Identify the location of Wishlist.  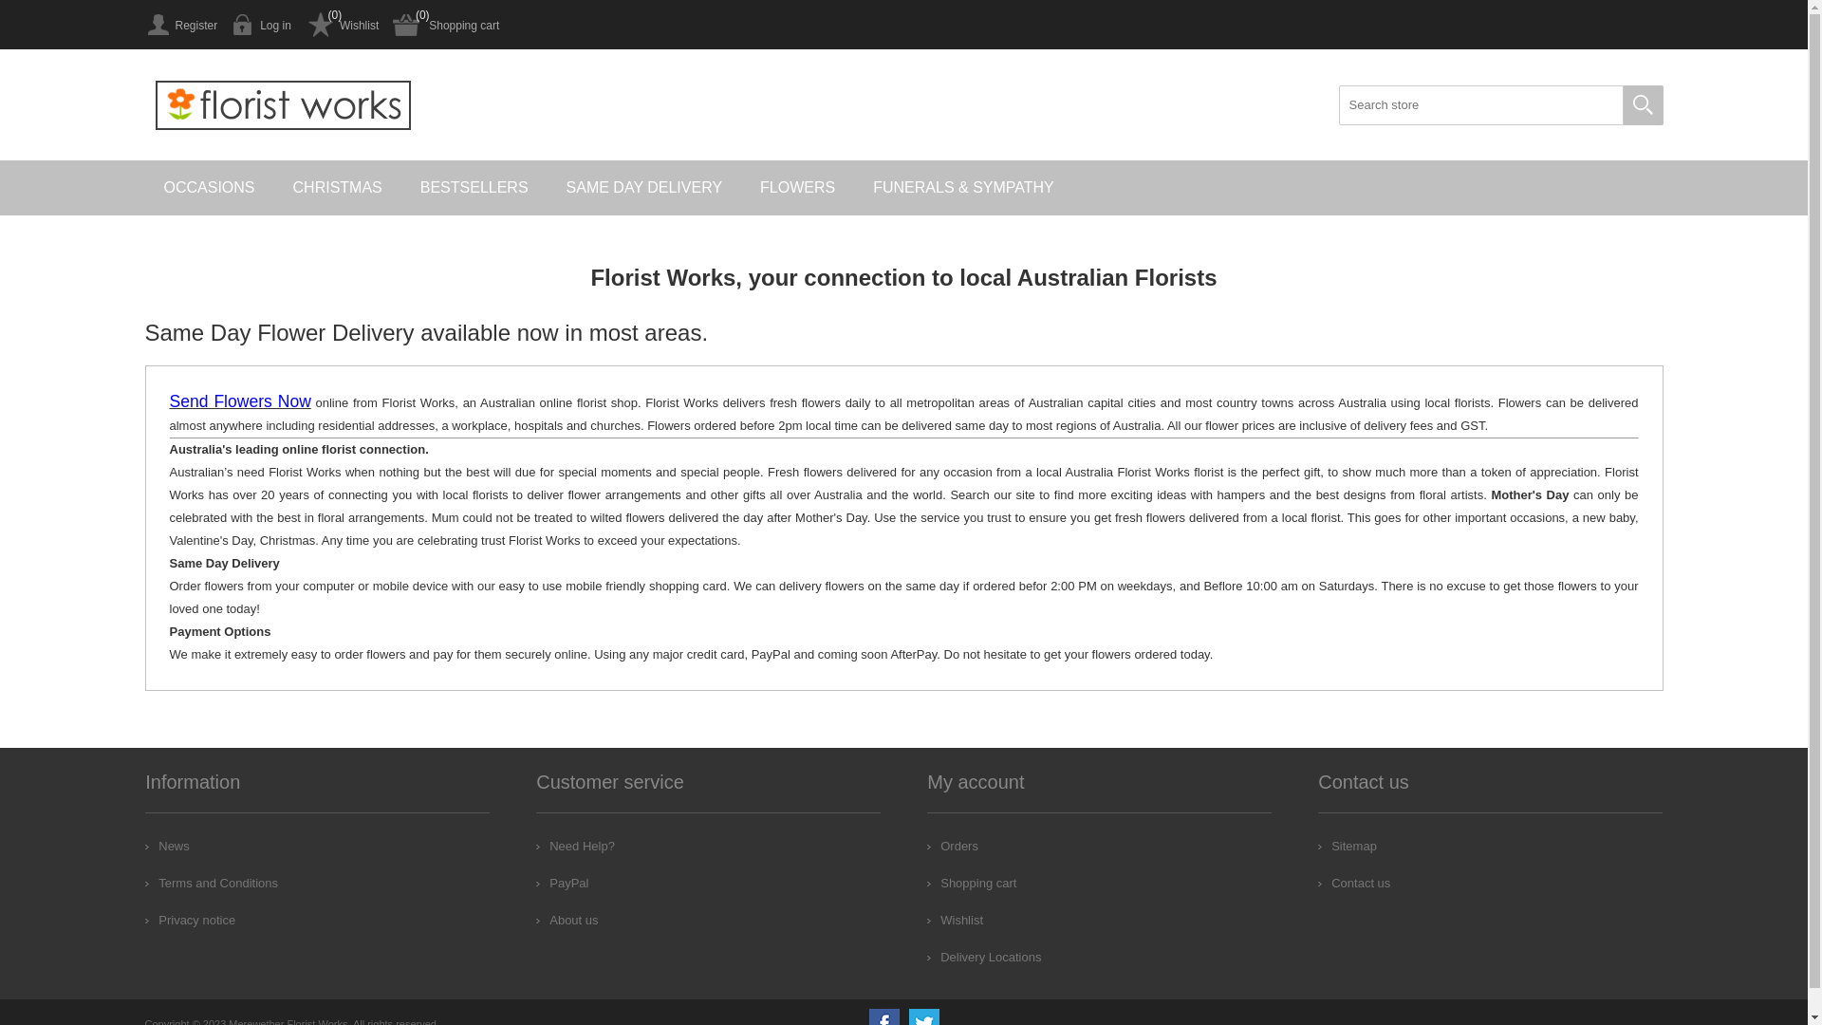
(342, 25).